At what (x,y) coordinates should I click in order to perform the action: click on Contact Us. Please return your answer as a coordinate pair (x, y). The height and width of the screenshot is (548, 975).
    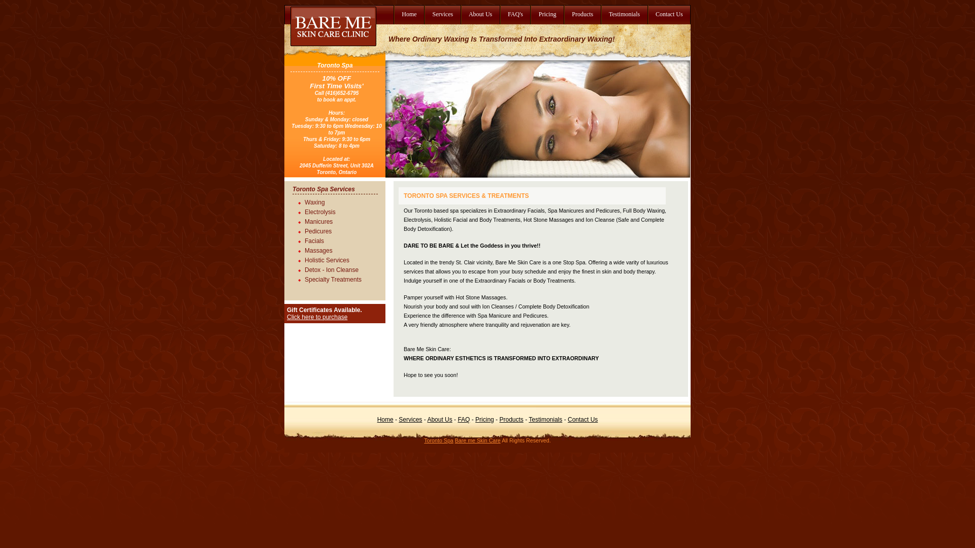
    Looking at the image, I should click on (583, 420).